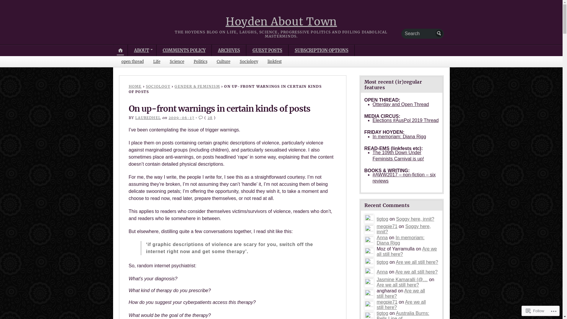 This screenshot has height=319, width=567. I want to click on Anna, so click(382, 272).